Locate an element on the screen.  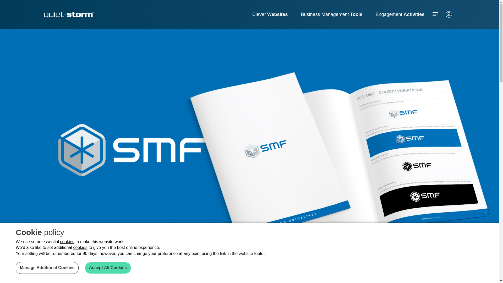
Toggle navigation is located at coordinates (435, 14).